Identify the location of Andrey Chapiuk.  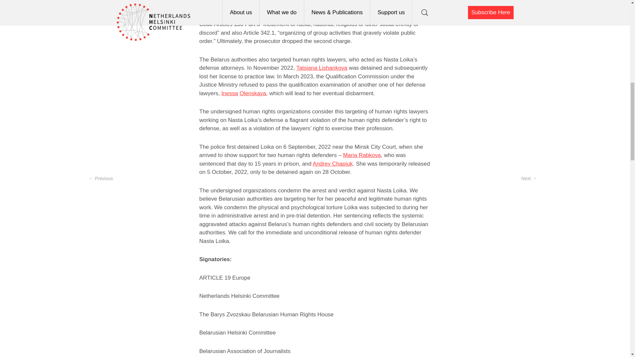
(333, 164).